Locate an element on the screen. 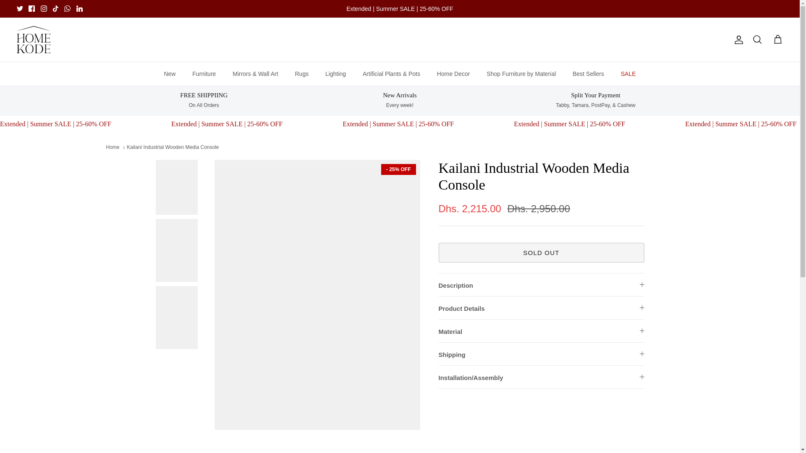 Image resolution: width=806 pixels, height=453 pixels. Facebook is located at coordinates (31, 8).